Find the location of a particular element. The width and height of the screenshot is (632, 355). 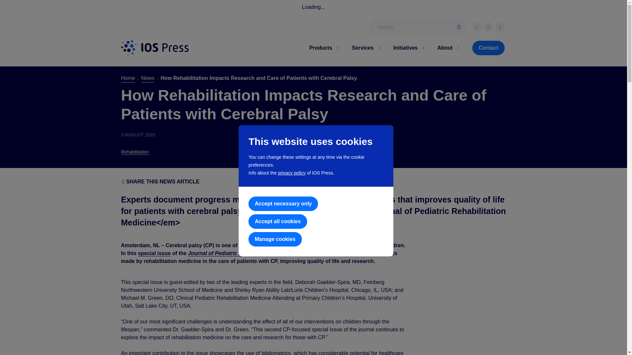

SHARE THIS NEWS ARTICLE is located at coordinates (161, 181).